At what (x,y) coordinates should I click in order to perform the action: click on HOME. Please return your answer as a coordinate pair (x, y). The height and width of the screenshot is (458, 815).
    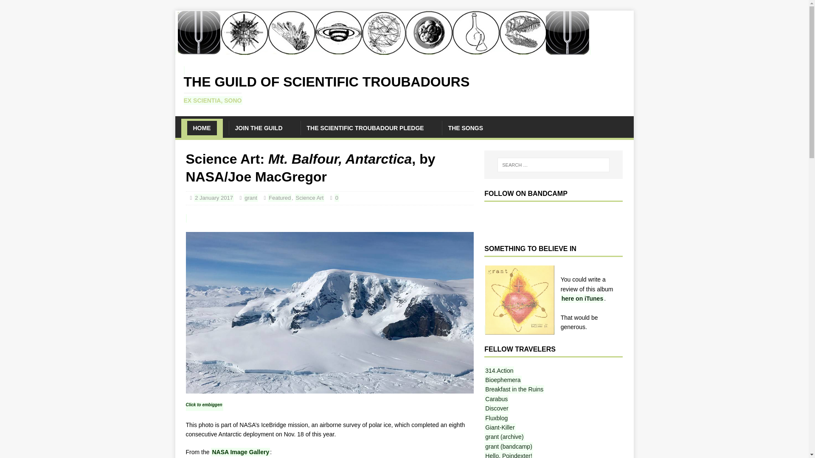
    Looking at the image, I should click on (201, 128).